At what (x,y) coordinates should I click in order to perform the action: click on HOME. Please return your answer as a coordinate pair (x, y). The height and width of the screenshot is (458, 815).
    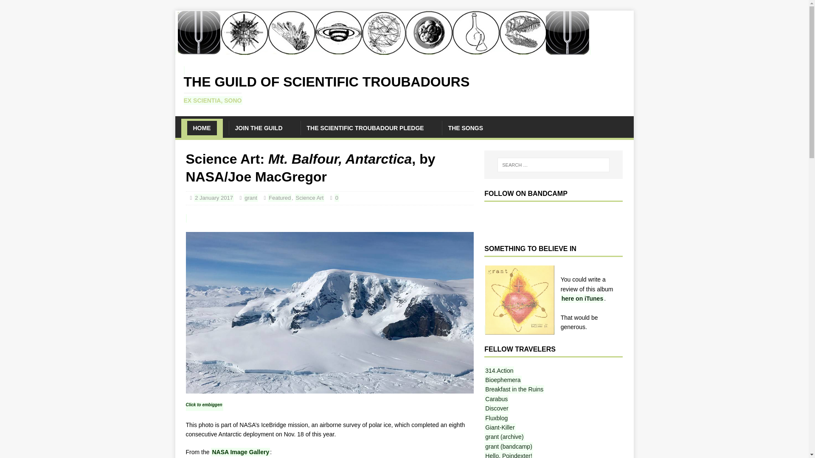
    Looking at the image, I should click on (201, 128).